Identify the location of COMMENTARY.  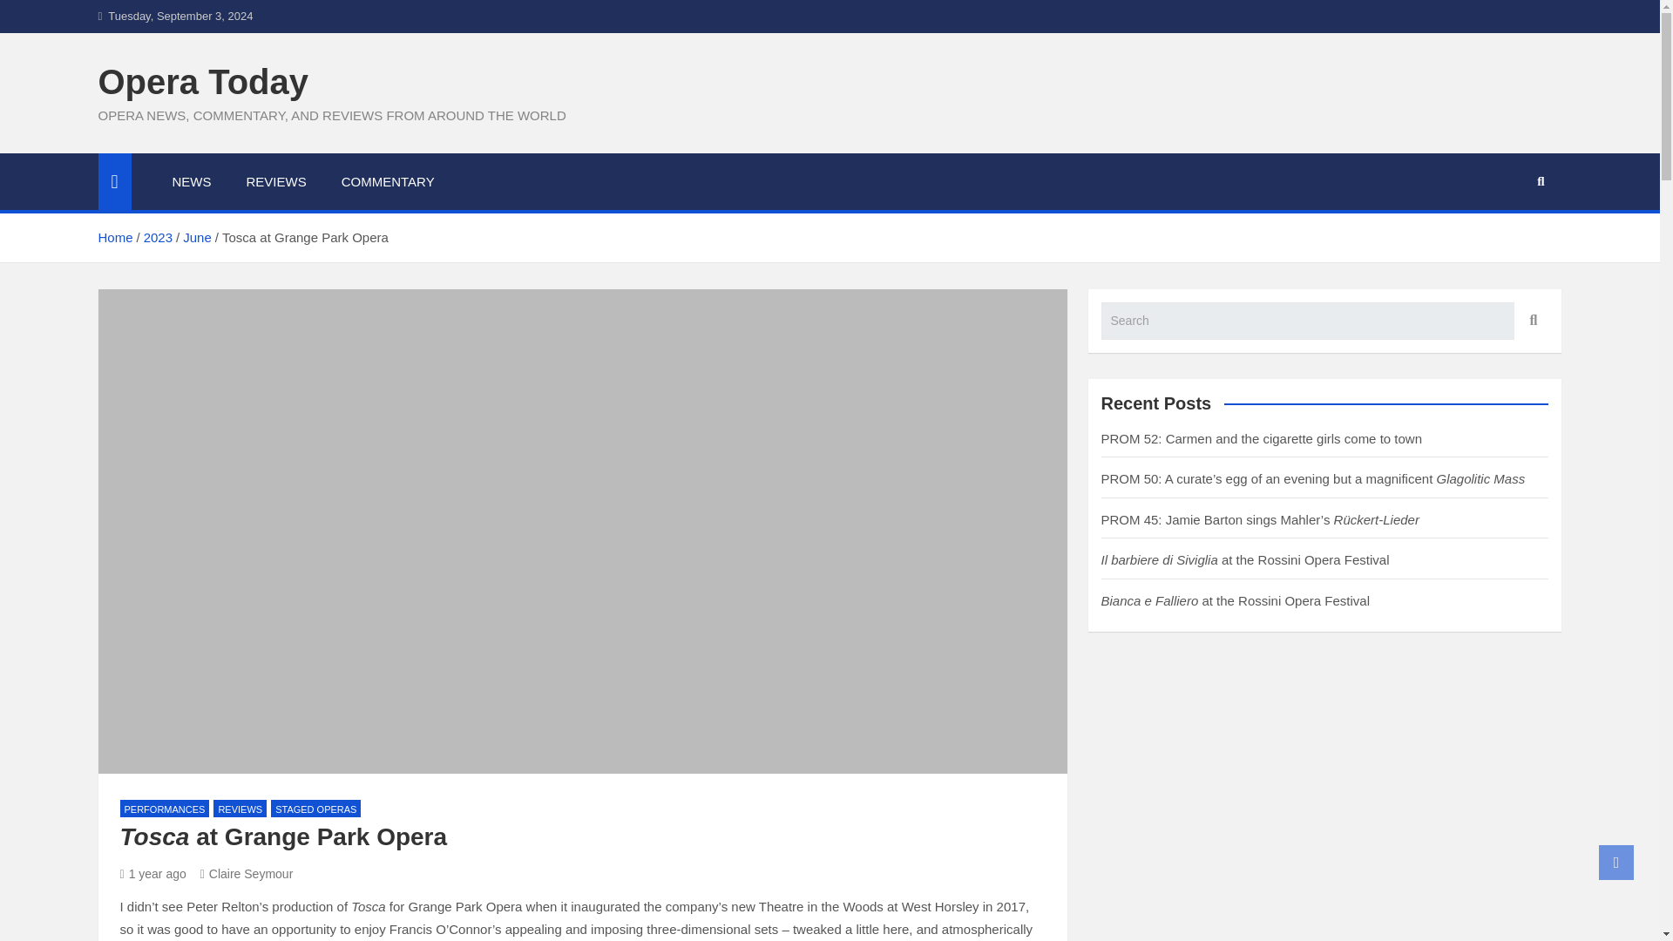
(388, 181).